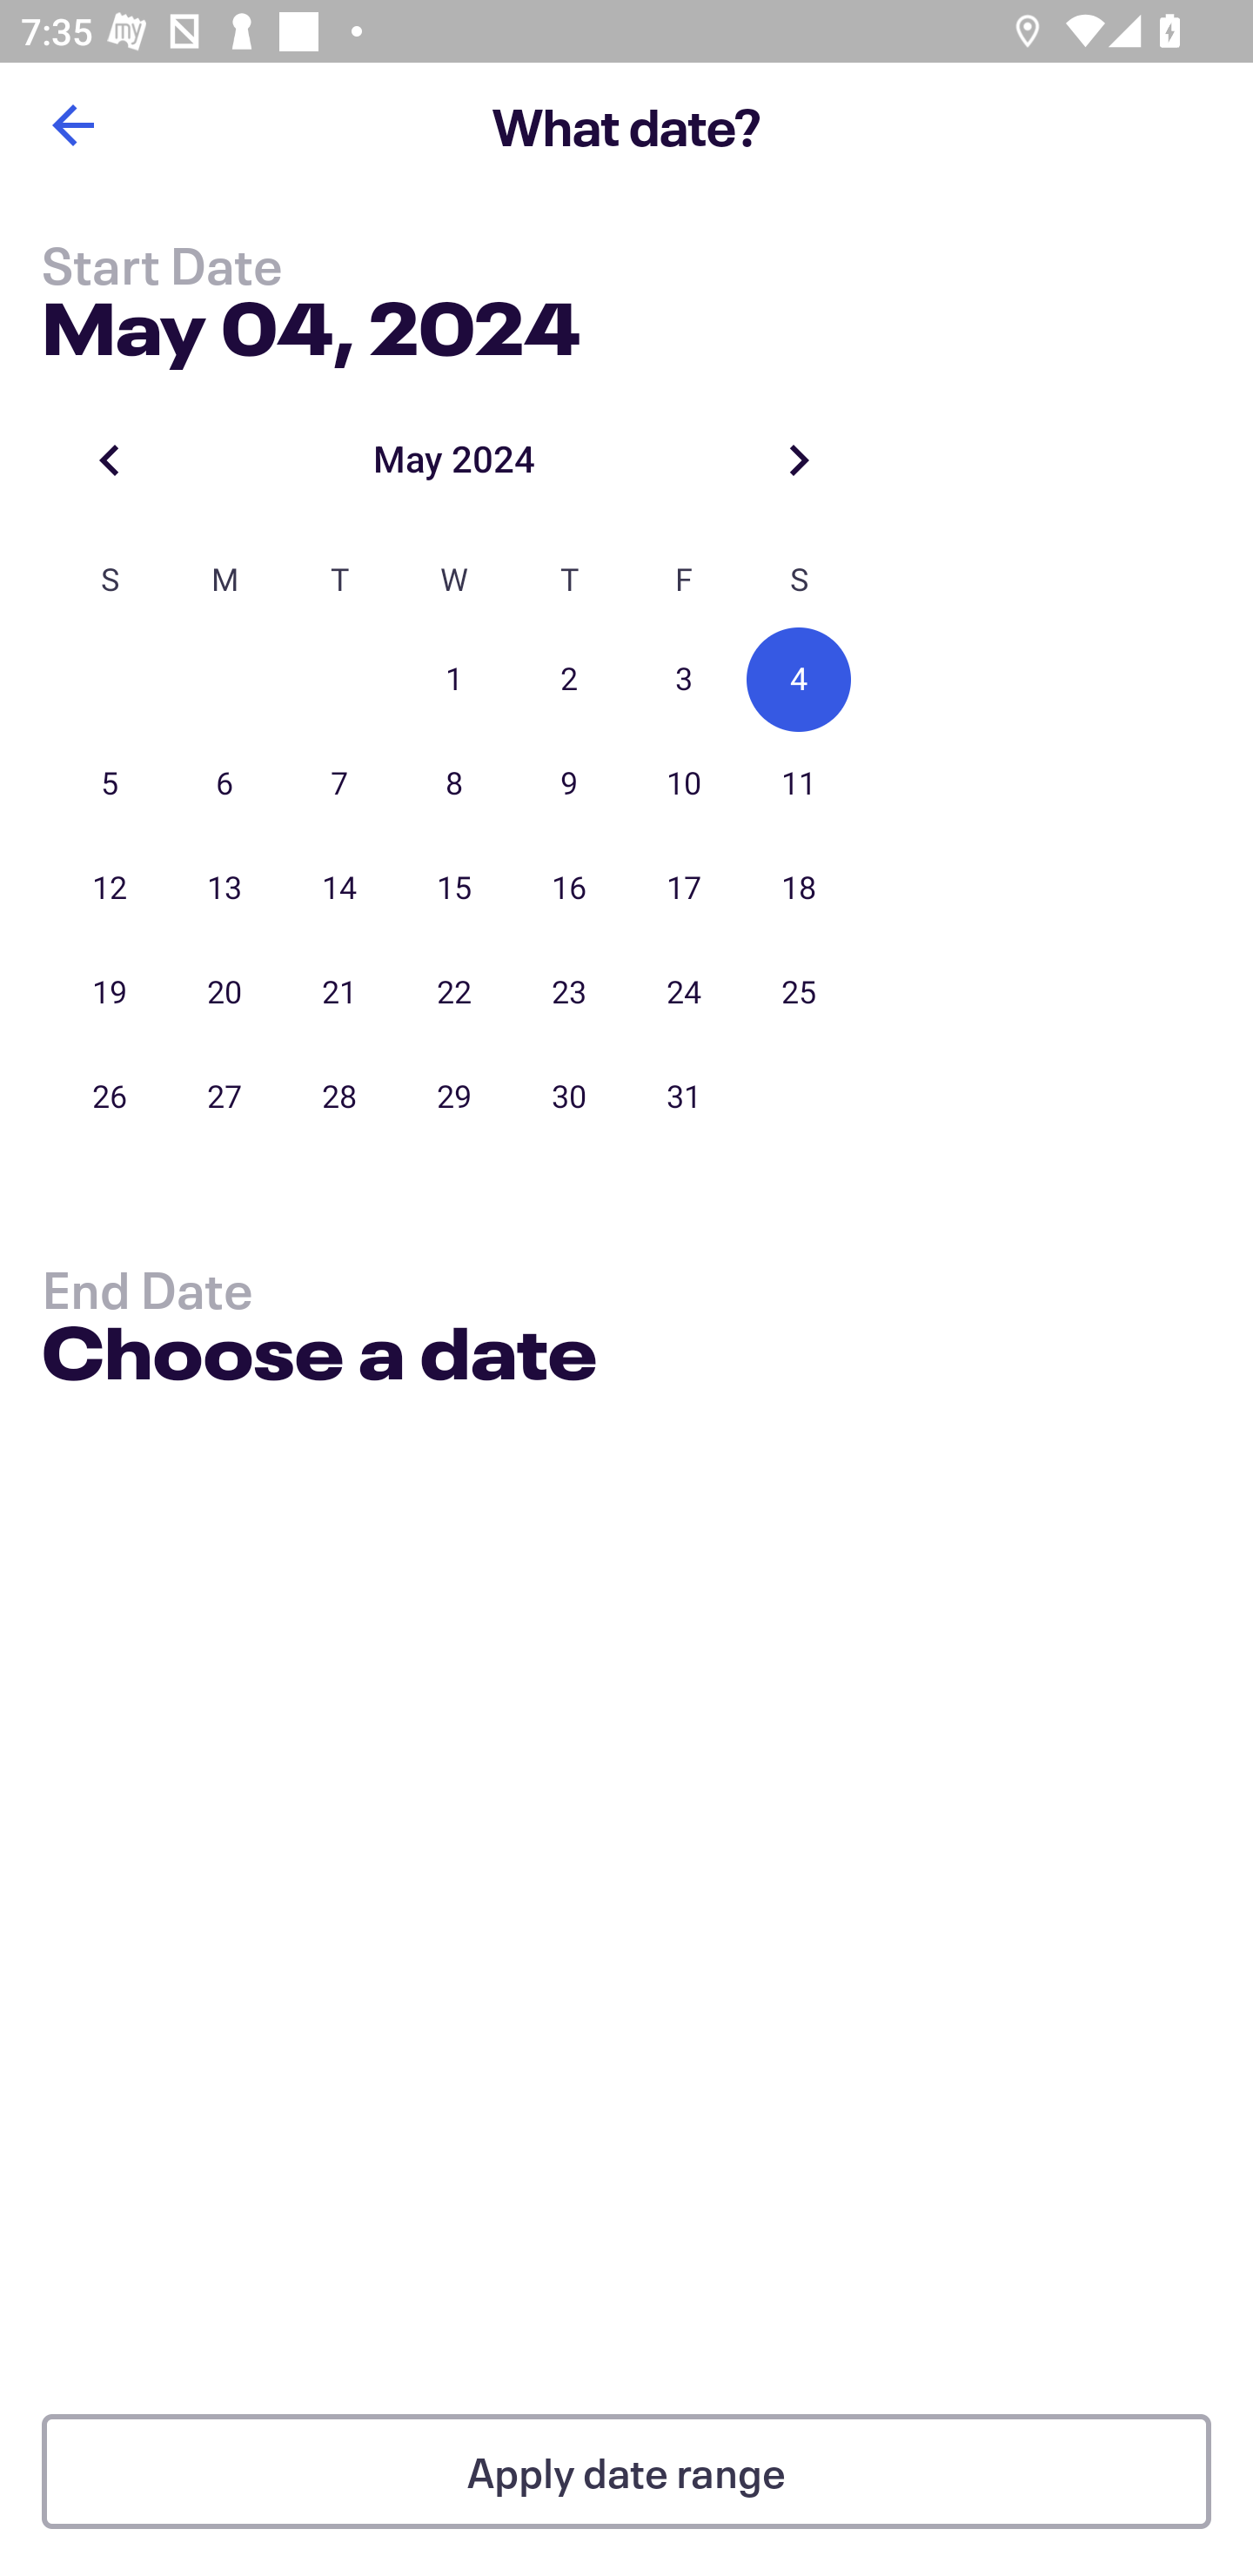 The width and height of the screenshot is (1253, 2576). Describe the element at coordinates (799, 680) in the screenshot. I see `4 04 May 2024` at that location.